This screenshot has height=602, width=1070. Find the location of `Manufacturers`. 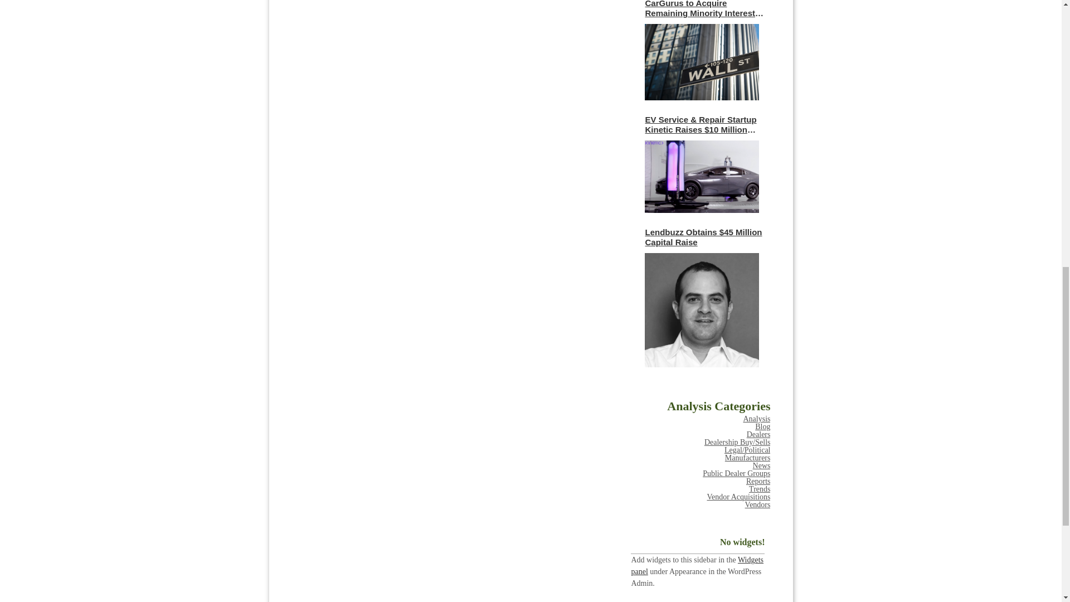

Manufacturers is located at coordinates (748, 458).